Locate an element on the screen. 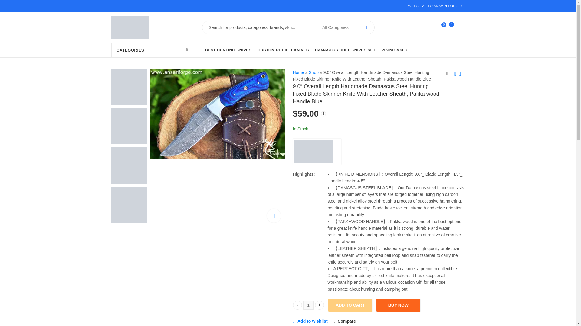  1 is located at coordinates (308, 305).